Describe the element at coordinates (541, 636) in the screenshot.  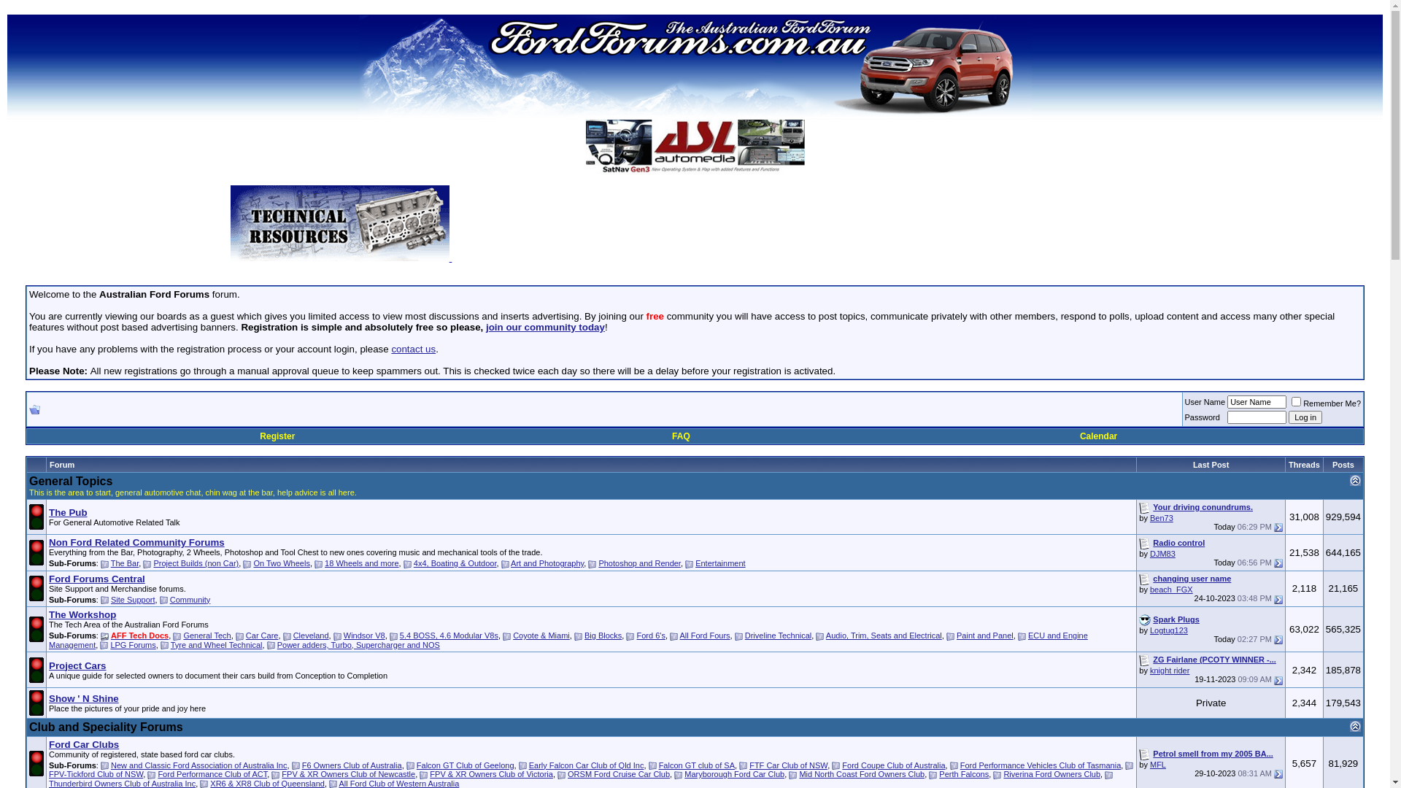
I see `Coyote & Miami` at that location.